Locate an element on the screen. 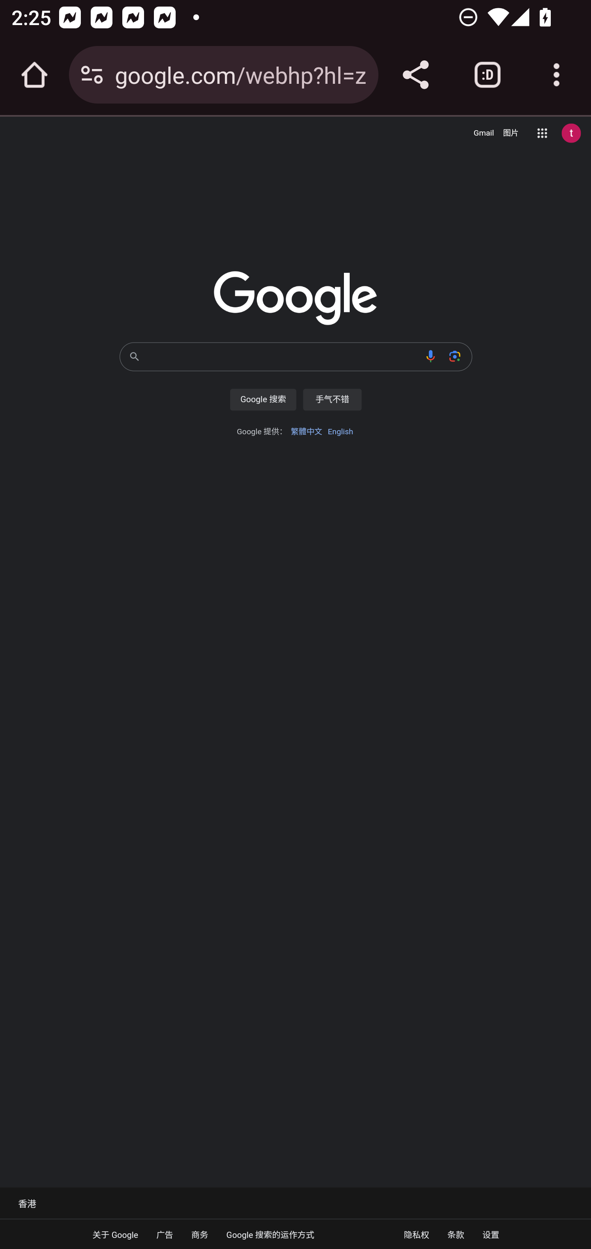 The width and height of the screenshot is (591, 1249). Share is located at coordinates (415, 75).